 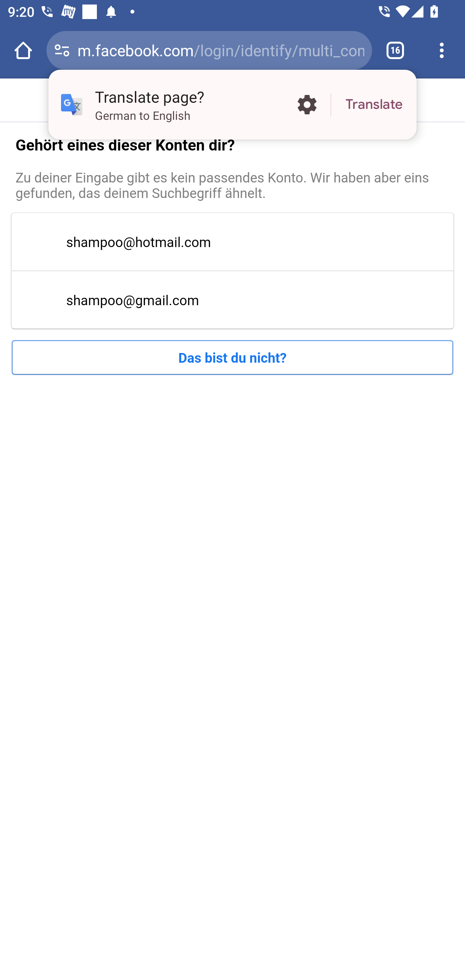 I want to click on Switch or close tabs, so click(x=395, y=50).